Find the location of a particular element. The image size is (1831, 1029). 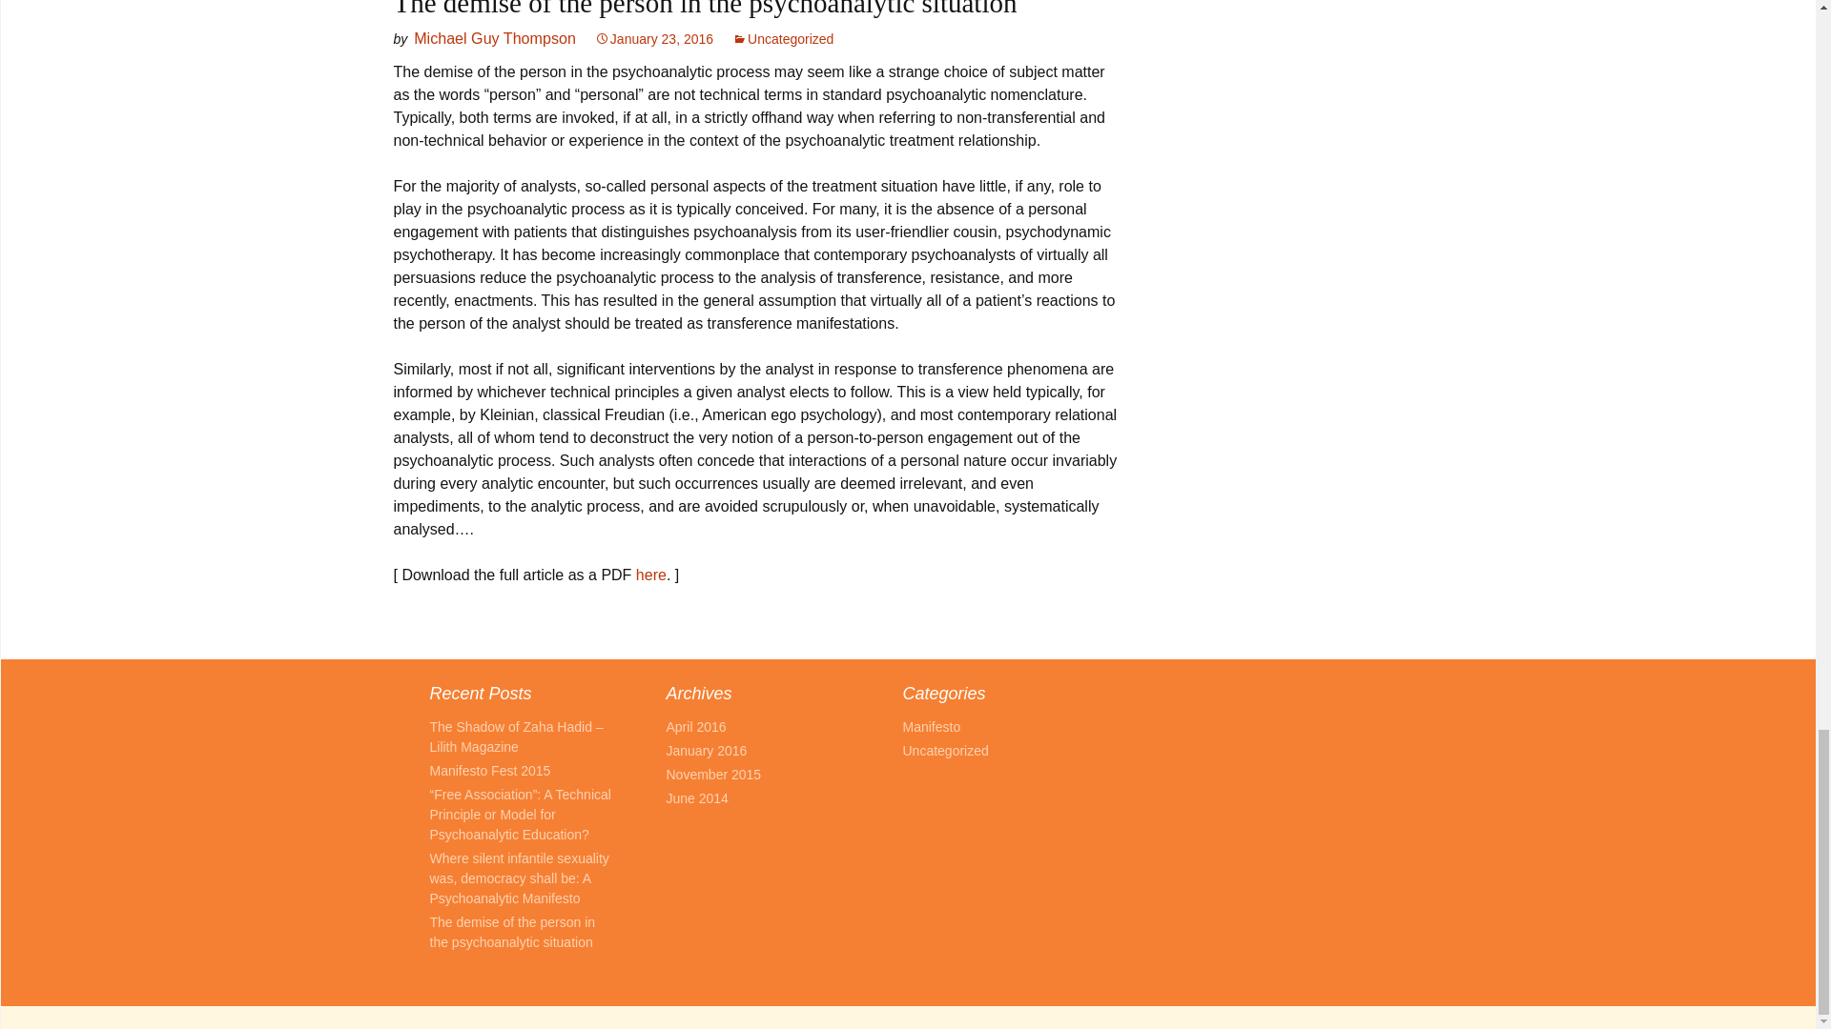

June 2014 is located at coordinates (696, 798).